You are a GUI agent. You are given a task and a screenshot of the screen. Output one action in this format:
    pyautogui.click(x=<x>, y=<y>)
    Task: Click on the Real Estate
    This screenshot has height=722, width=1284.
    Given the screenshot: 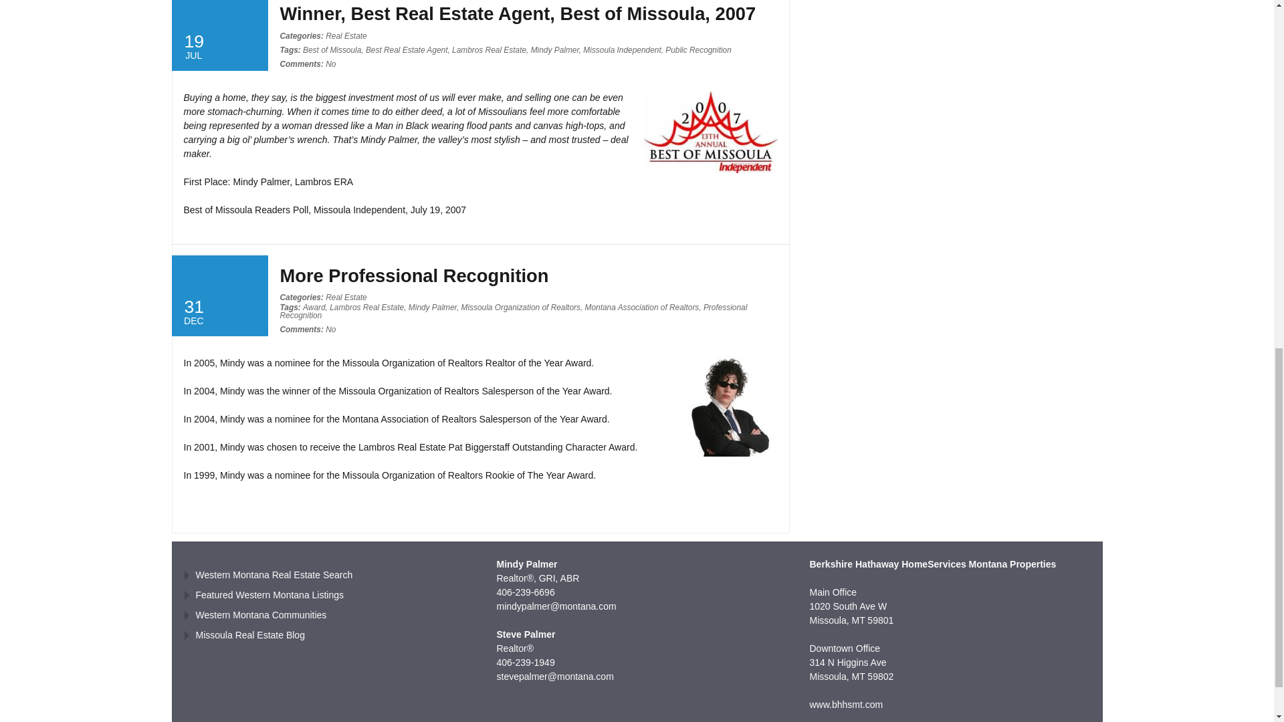 What is the action you would take?
    pyautogui.click(x=346, y=36)
    